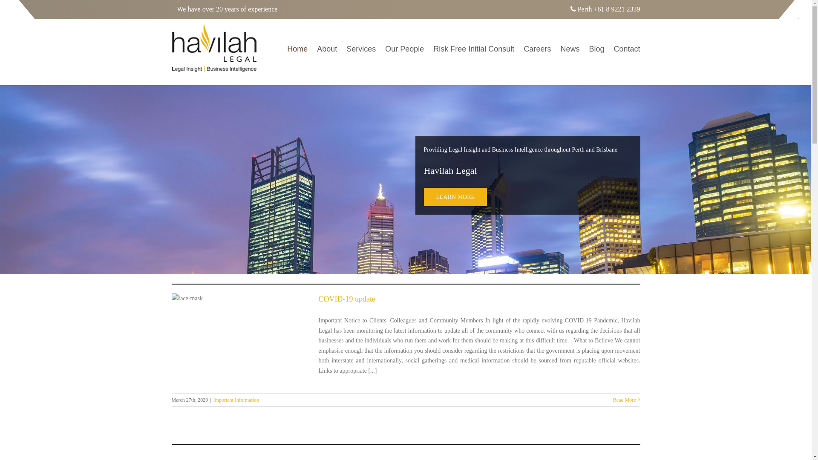 Image resolution: width=818 pixels, height=460 pixels. What do you see at coordinates (474, 49) in the screenshot?
I see `Risk Free Initial Consult` at bounding box center [474, 49].